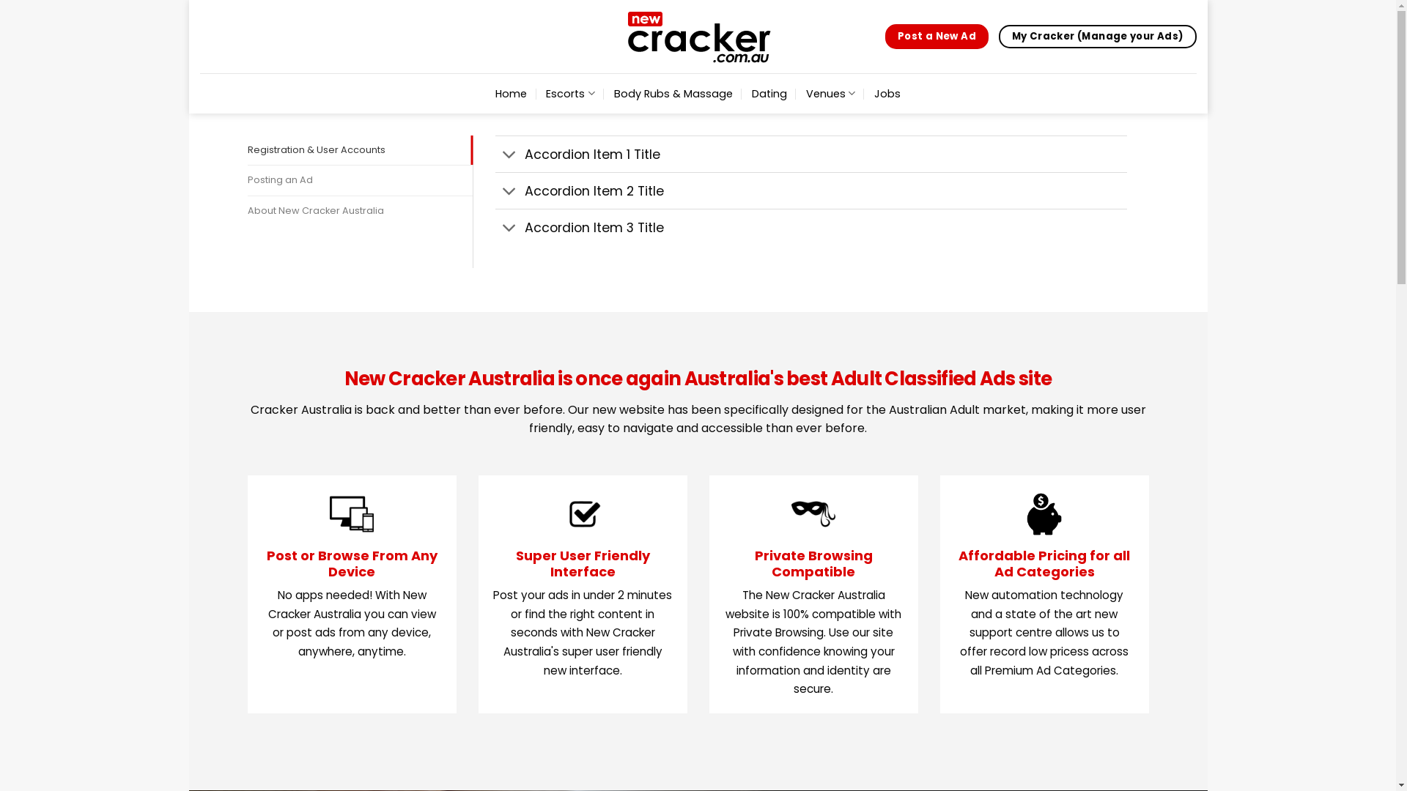  What do you see at coordinates (887, 94) in the screenshot?
I see `Jobs` at bounding box center [887, 94].